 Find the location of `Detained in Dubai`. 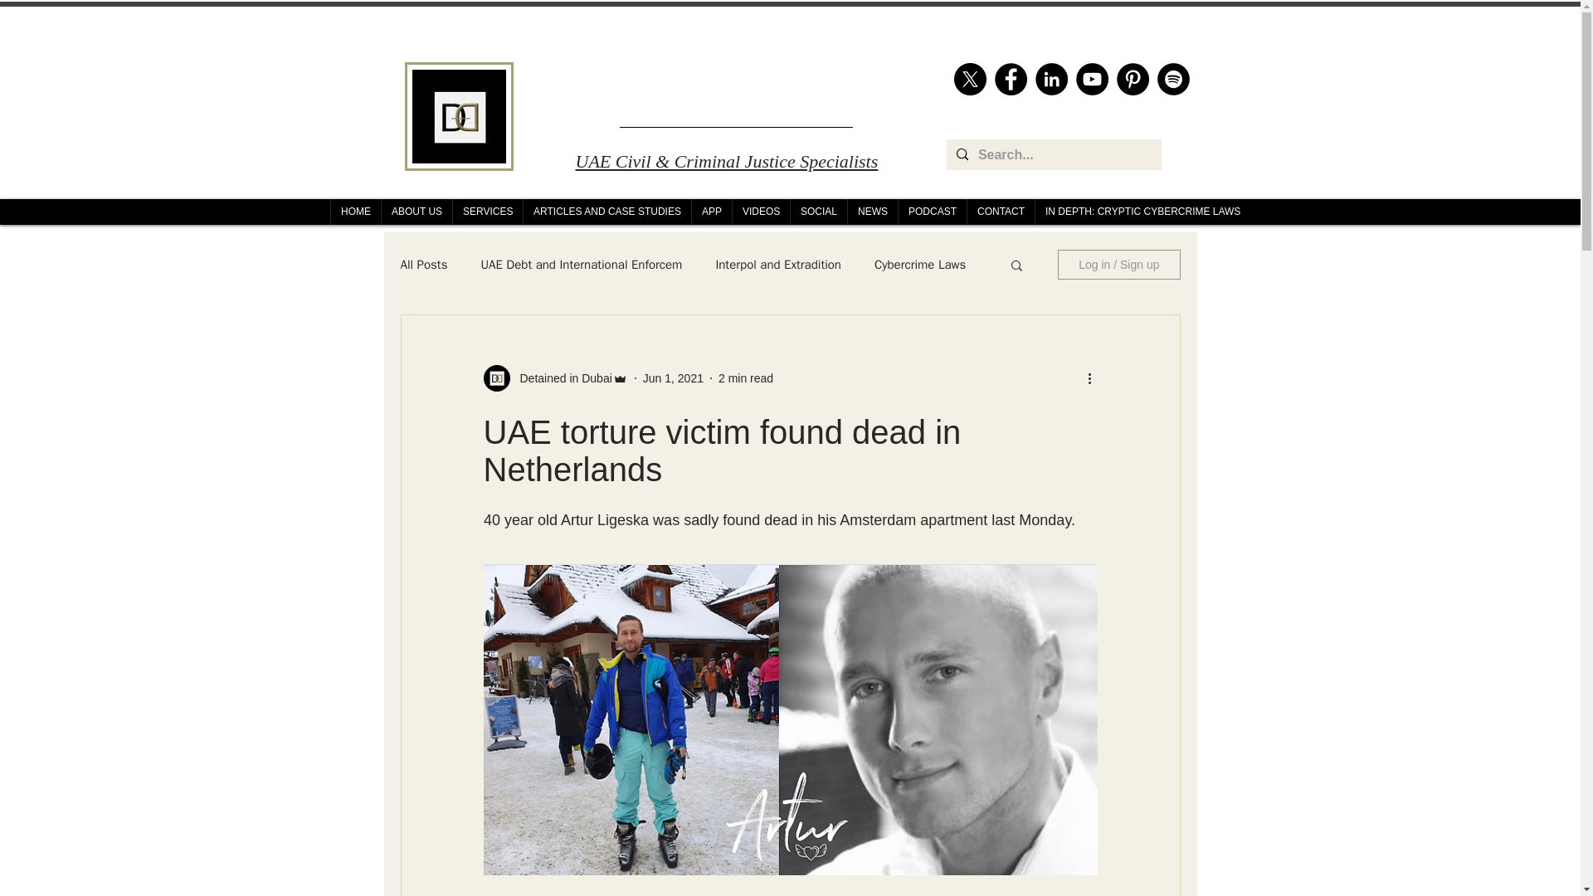

Detained in Dubai is located at coordinates (561, 378).